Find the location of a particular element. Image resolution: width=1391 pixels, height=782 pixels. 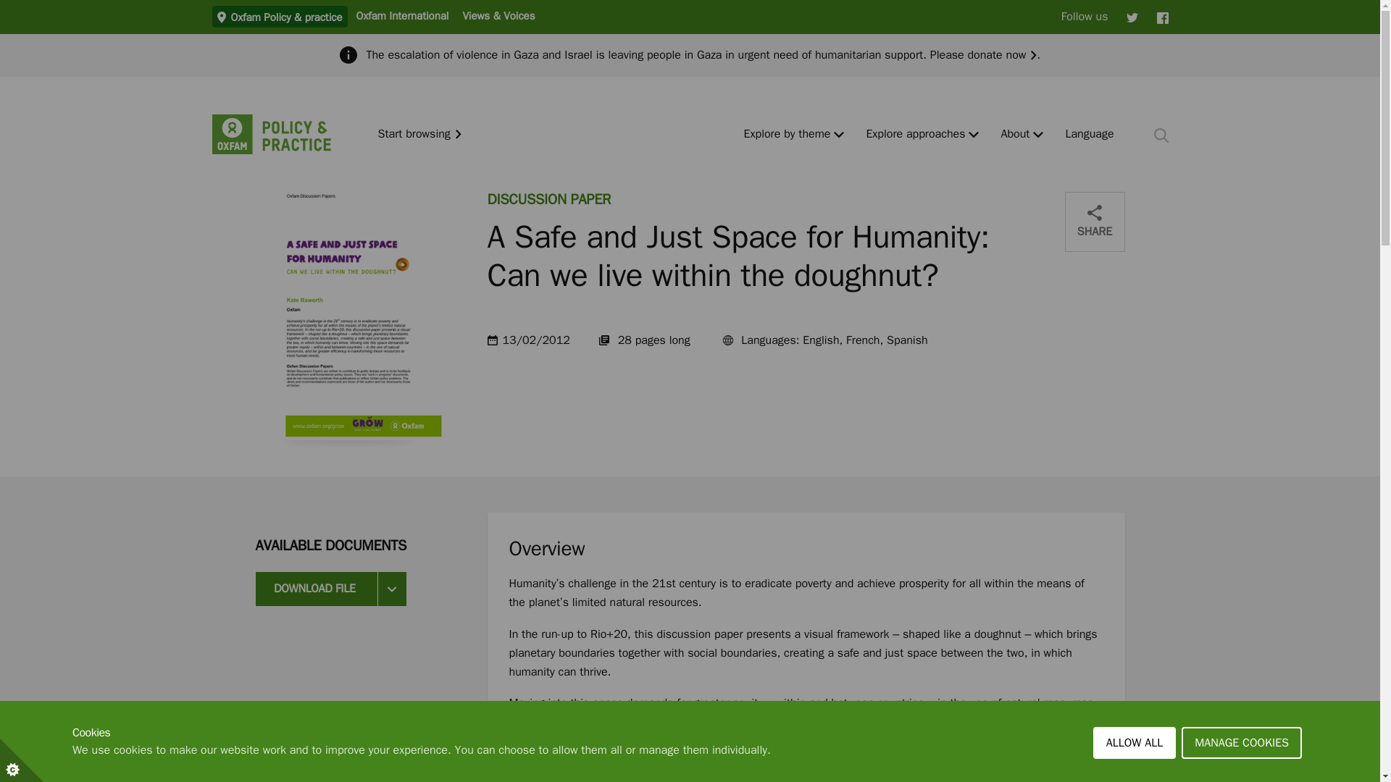

Oxfam International is located at coordinates (401, 15).